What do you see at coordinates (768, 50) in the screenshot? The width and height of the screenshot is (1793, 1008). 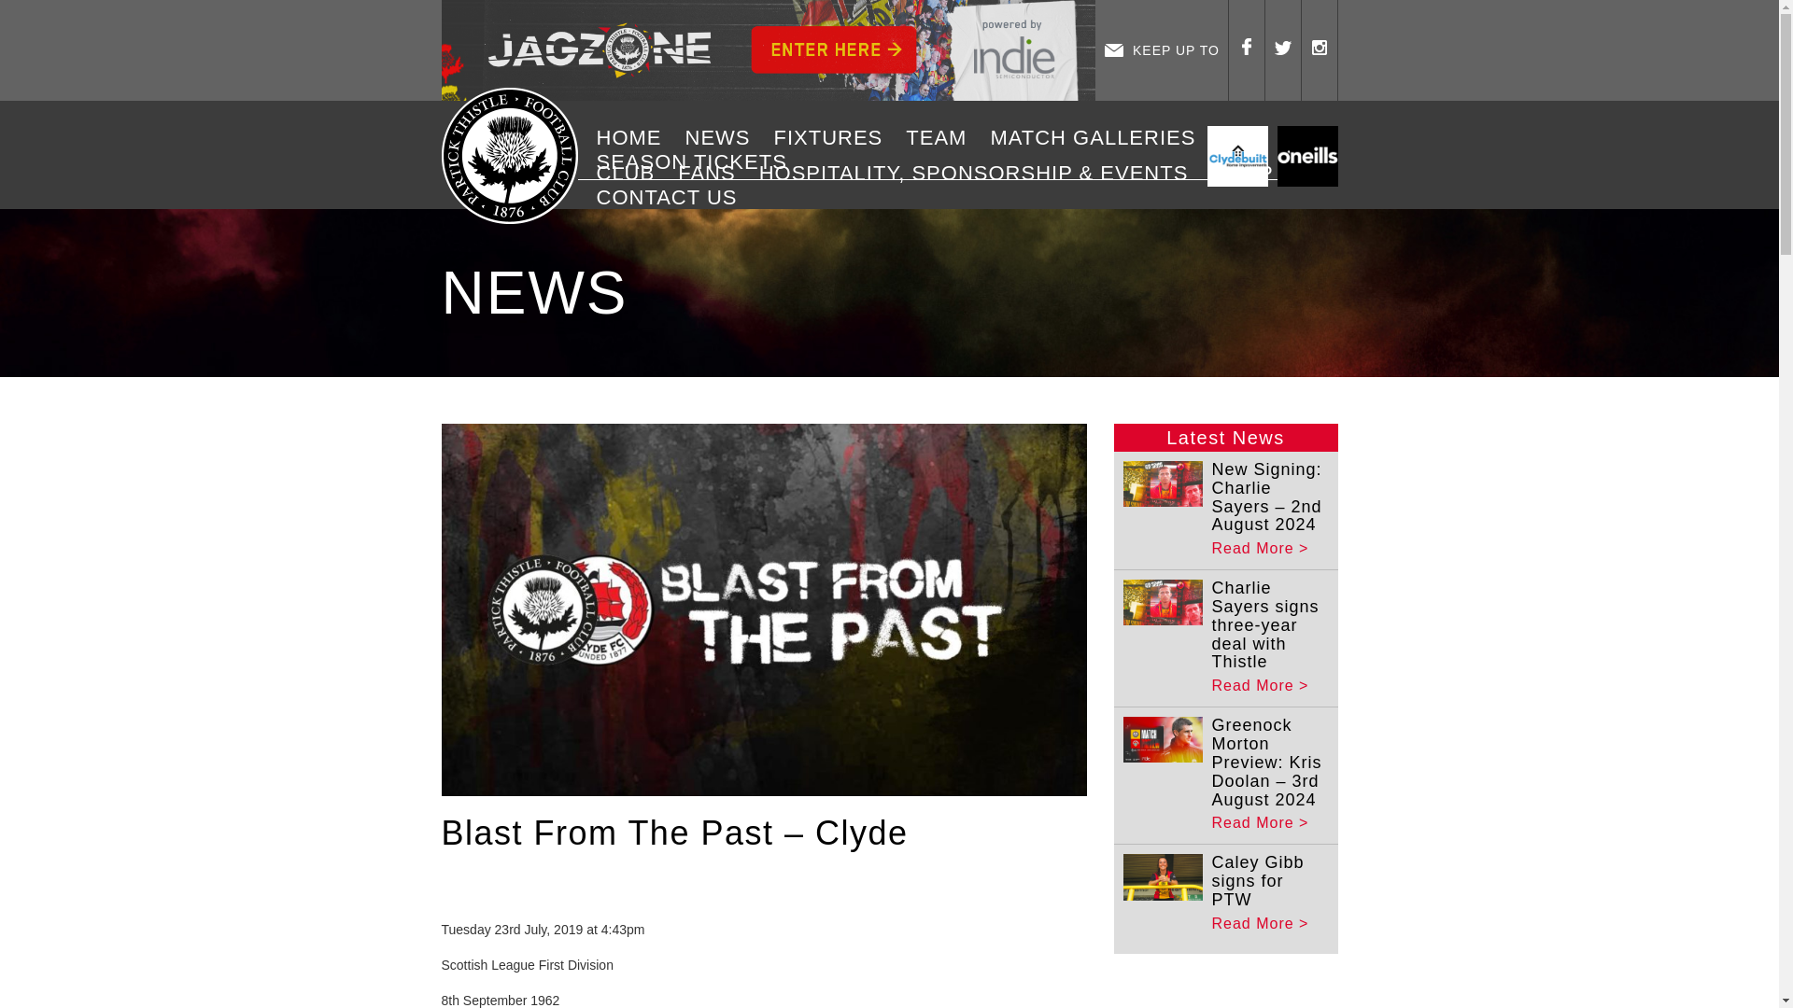 I see `Enter the JAGZONE` at bounding box center [768, 50].